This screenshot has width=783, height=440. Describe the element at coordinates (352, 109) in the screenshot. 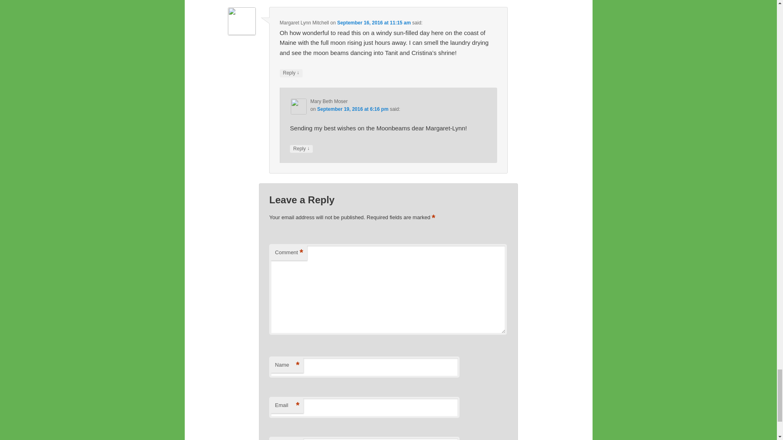

I see `September 19, 2016 at 6:16 pm` at that location.